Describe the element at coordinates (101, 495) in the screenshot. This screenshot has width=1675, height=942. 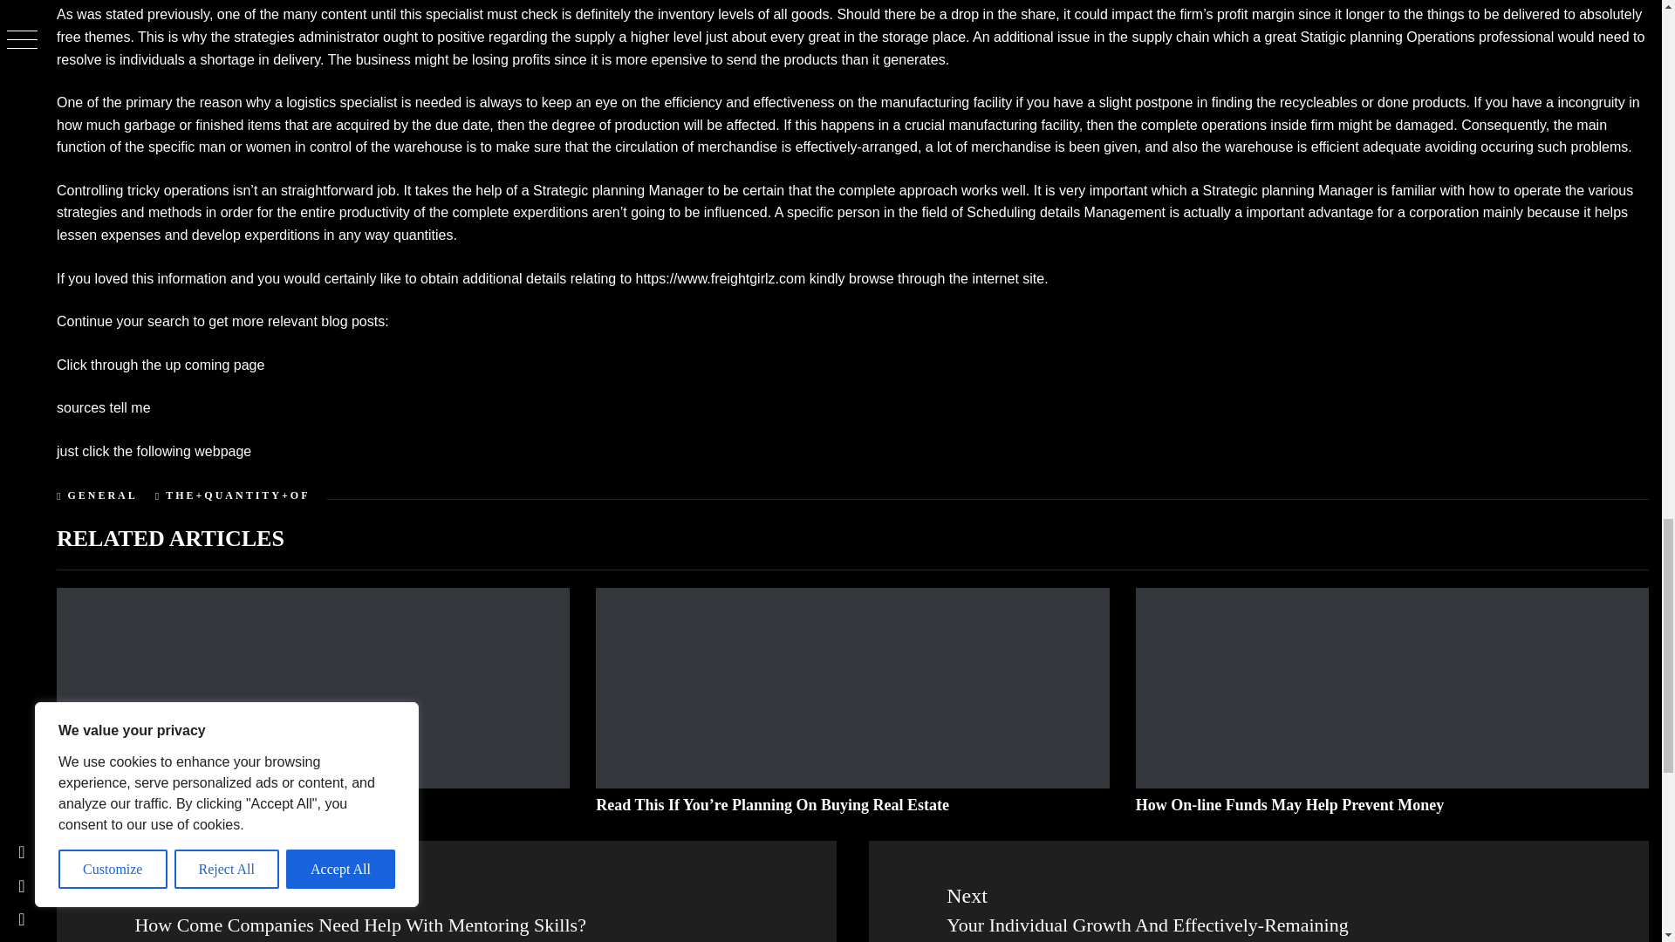
I see `GENERAL` at that location.